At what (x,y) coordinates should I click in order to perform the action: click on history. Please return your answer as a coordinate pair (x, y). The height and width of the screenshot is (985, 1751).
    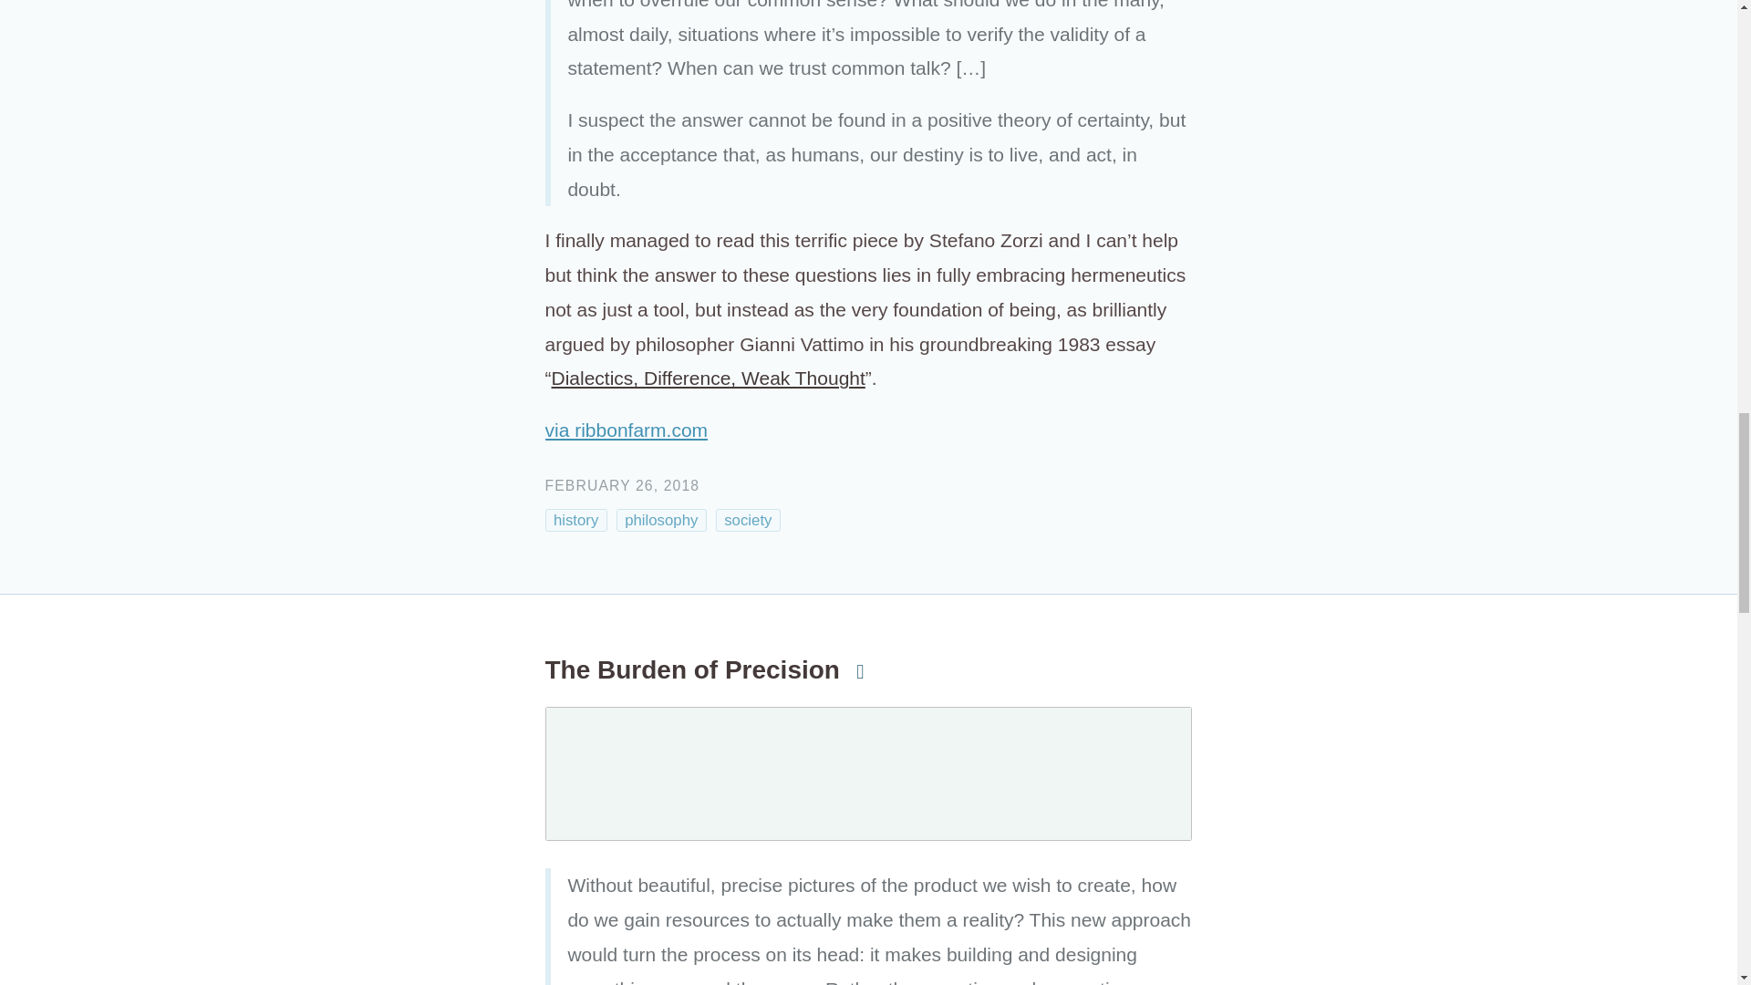
    Looking at the image, I should click on (576, 520).